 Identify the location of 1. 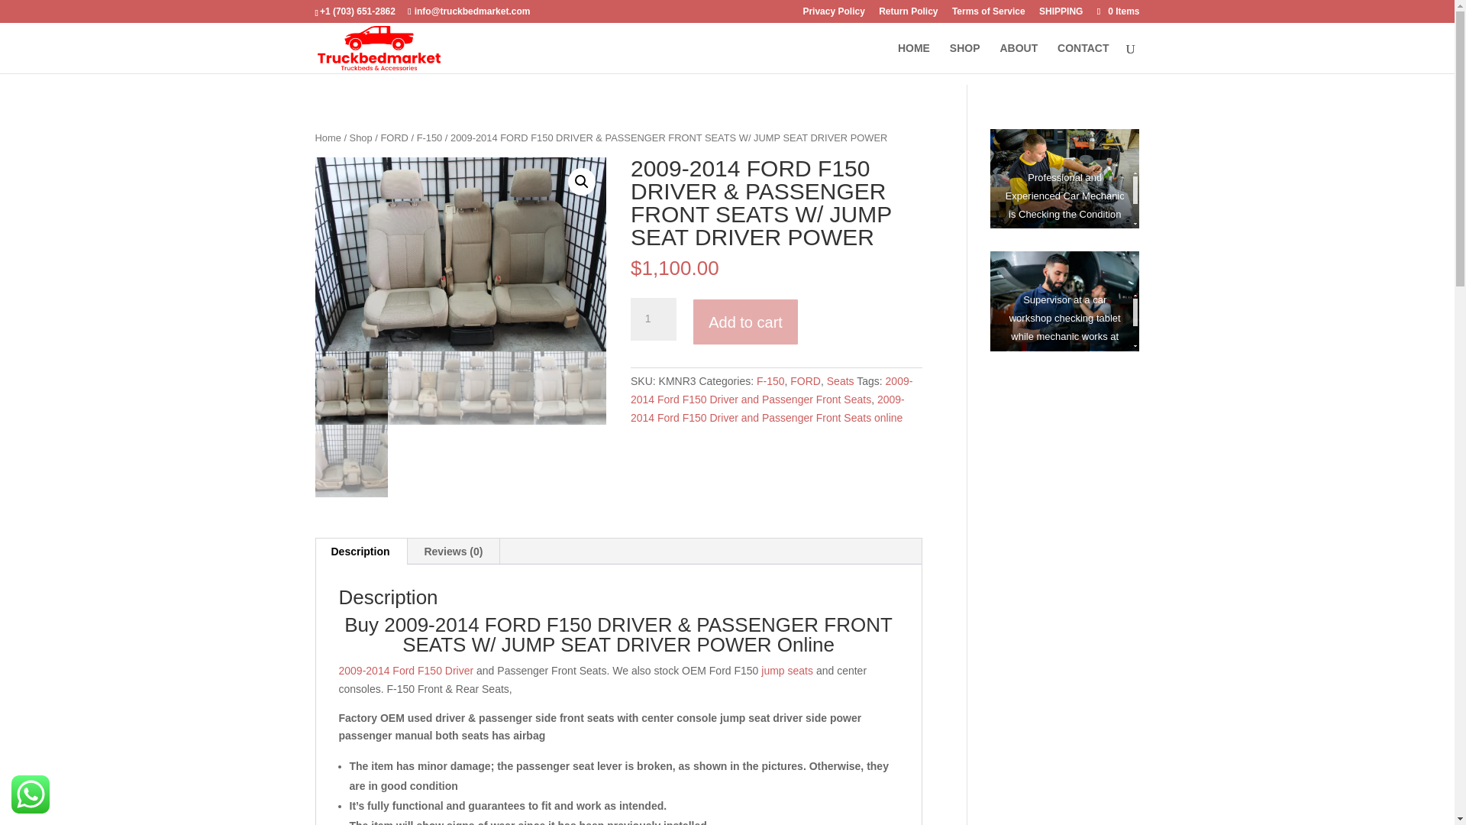
(653, 319).